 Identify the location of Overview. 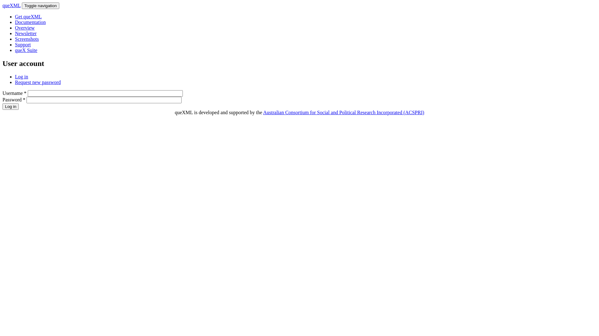
(25, 28).